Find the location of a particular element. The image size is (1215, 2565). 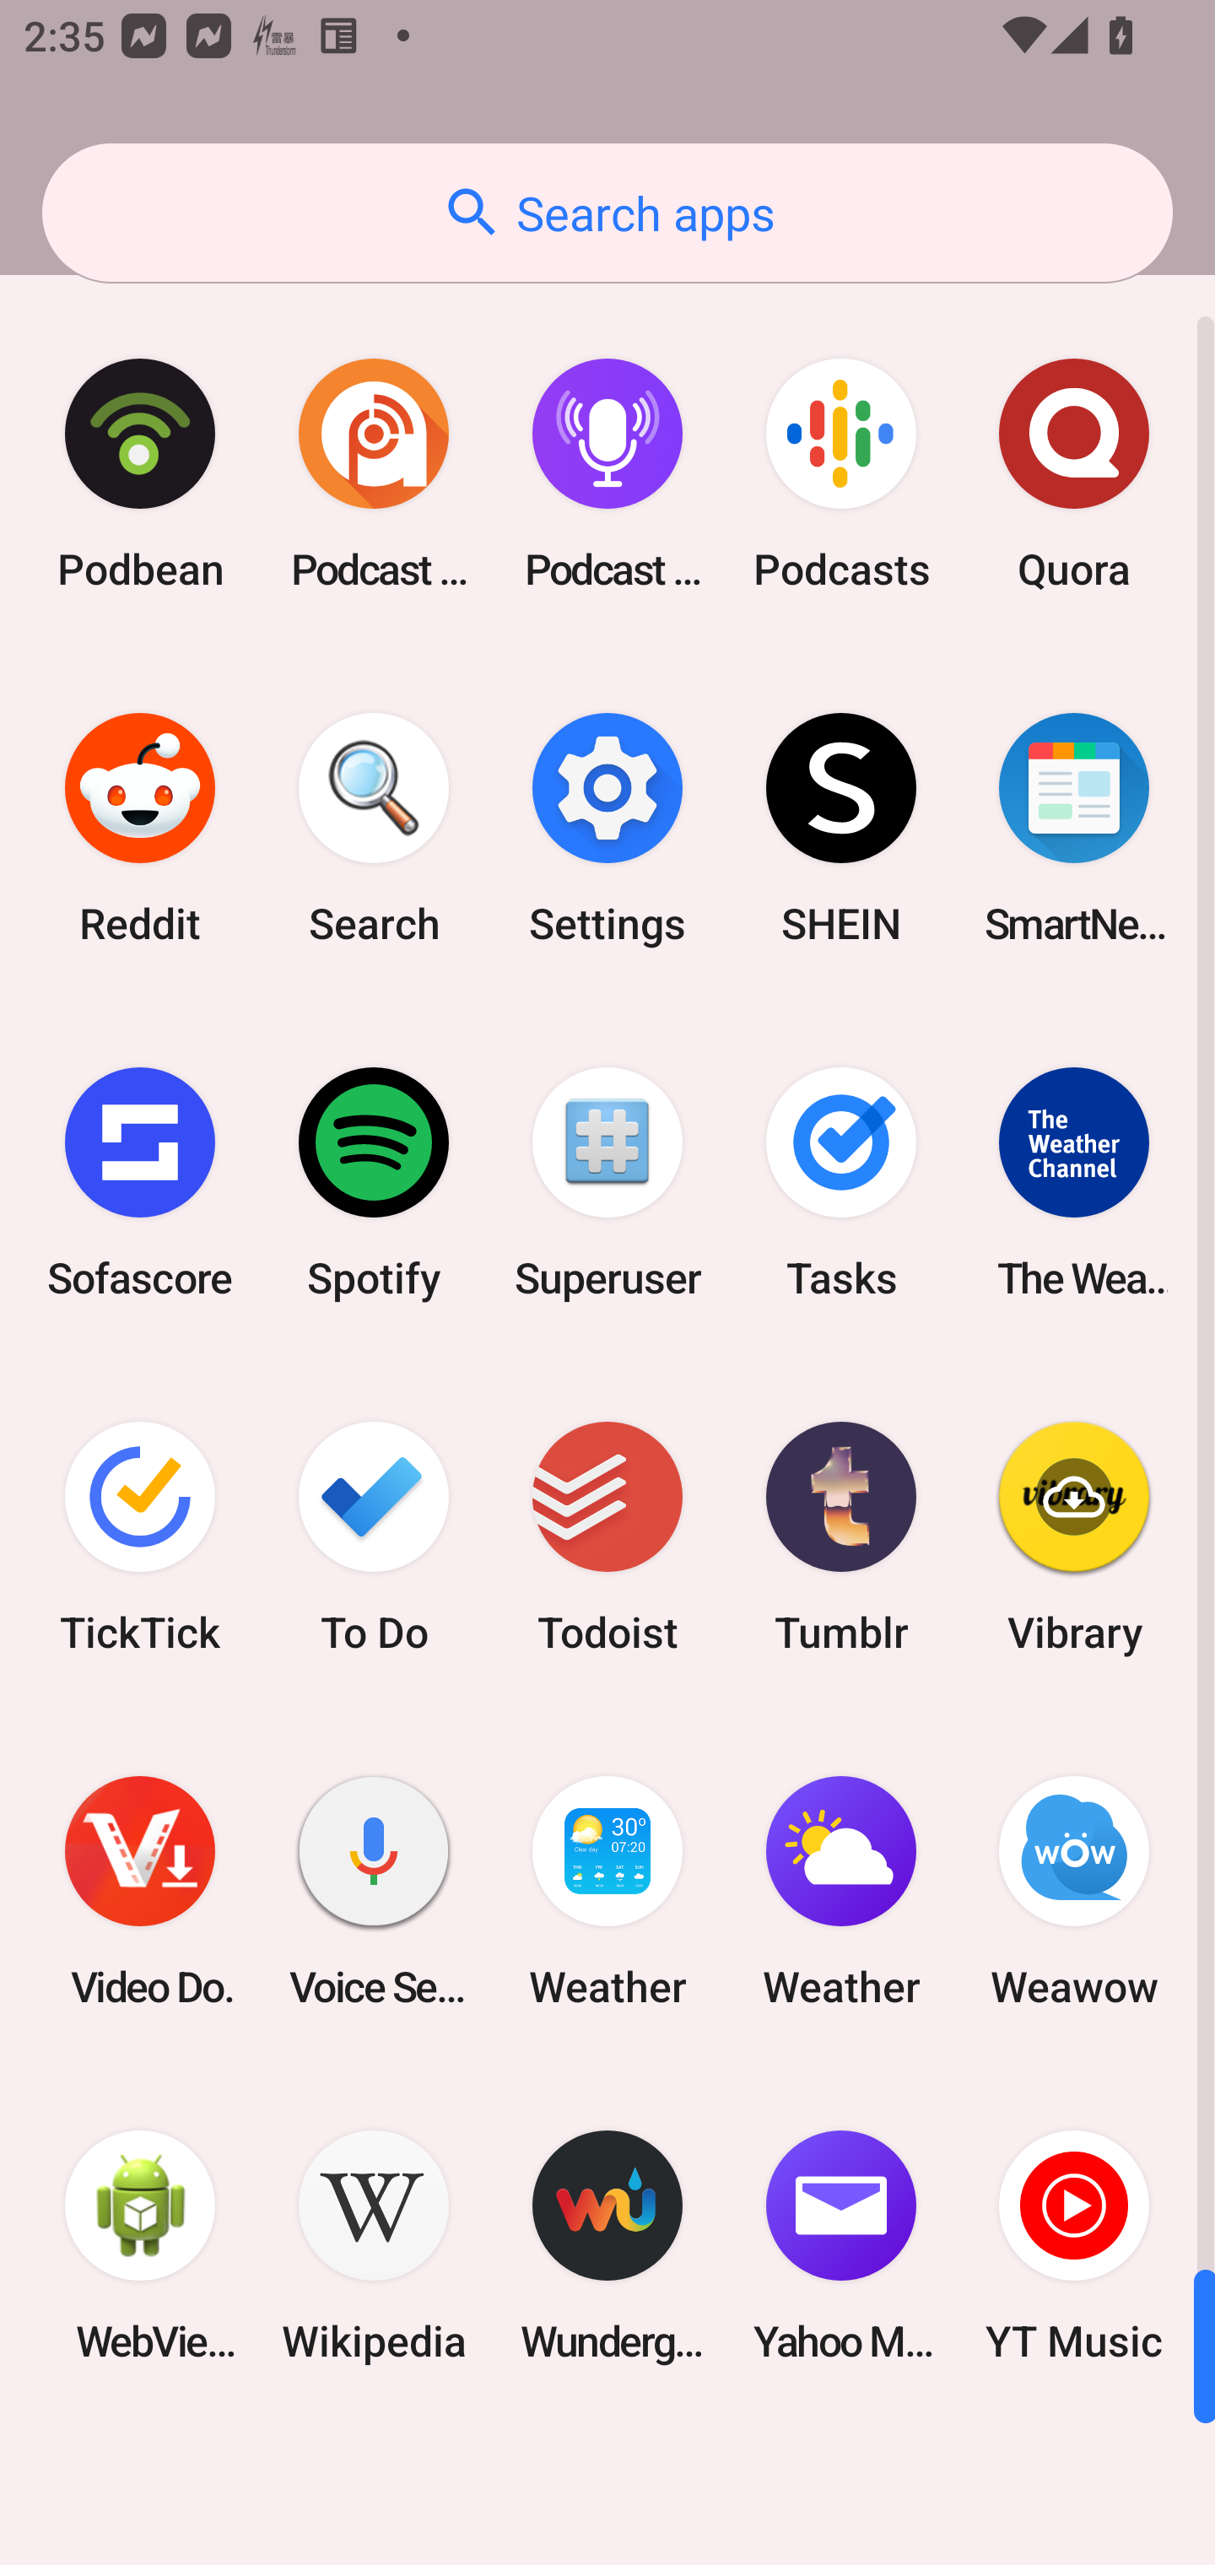

Superuser is located at coordinates (607, 1182).